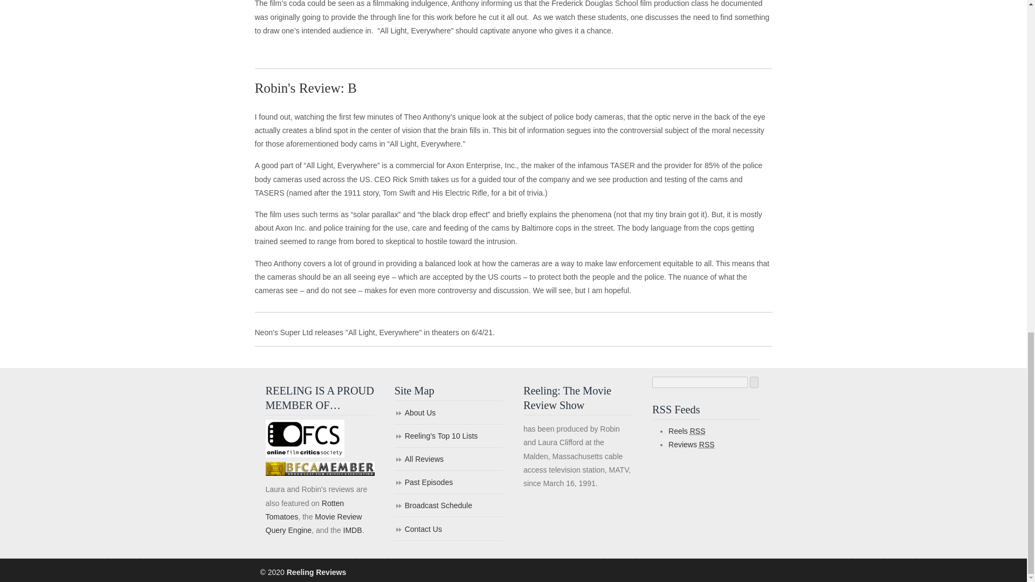  Describe the element at coordinates (687, 431) in the screenshot. I see `The latest Episodes in RSS` at that location.